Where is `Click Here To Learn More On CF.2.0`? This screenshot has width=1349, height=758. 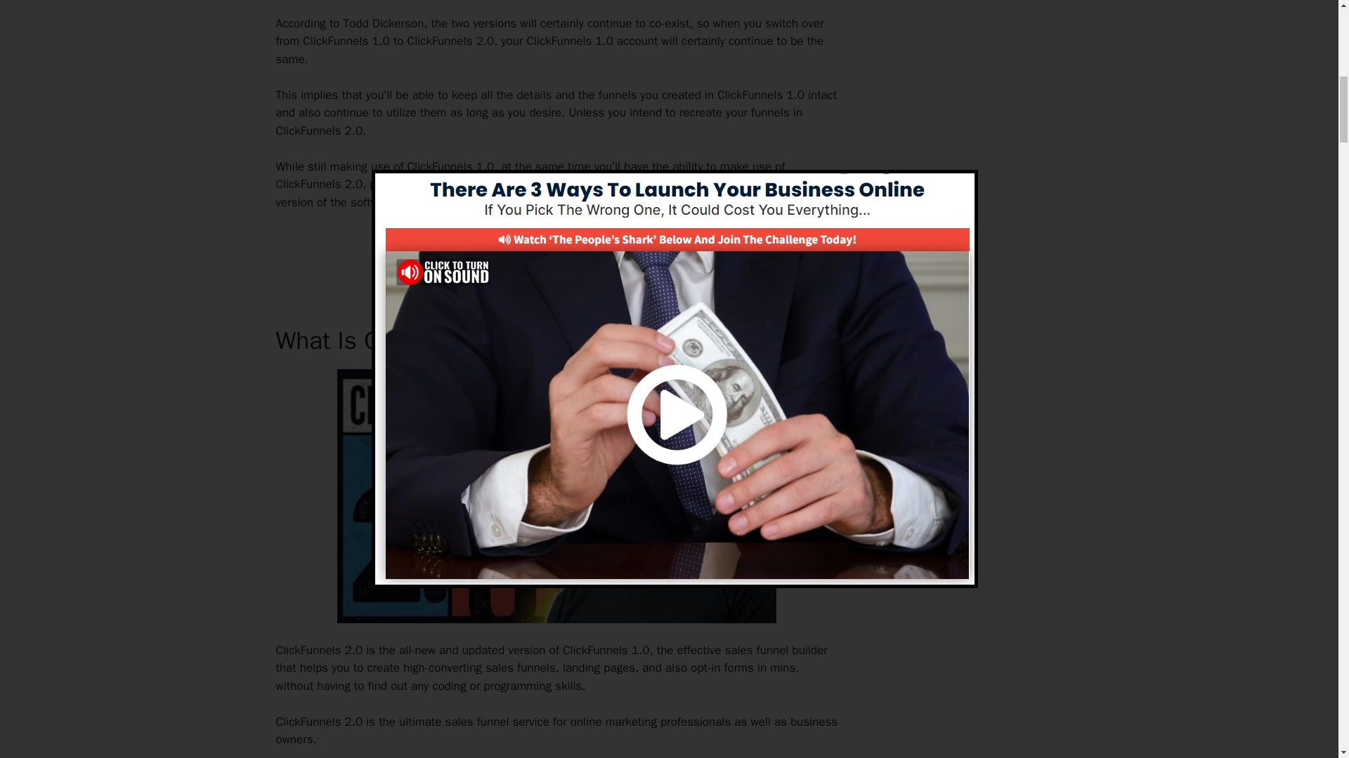 Click Here To Learn More On CF.2.0 is located at coordinates (556, 251).